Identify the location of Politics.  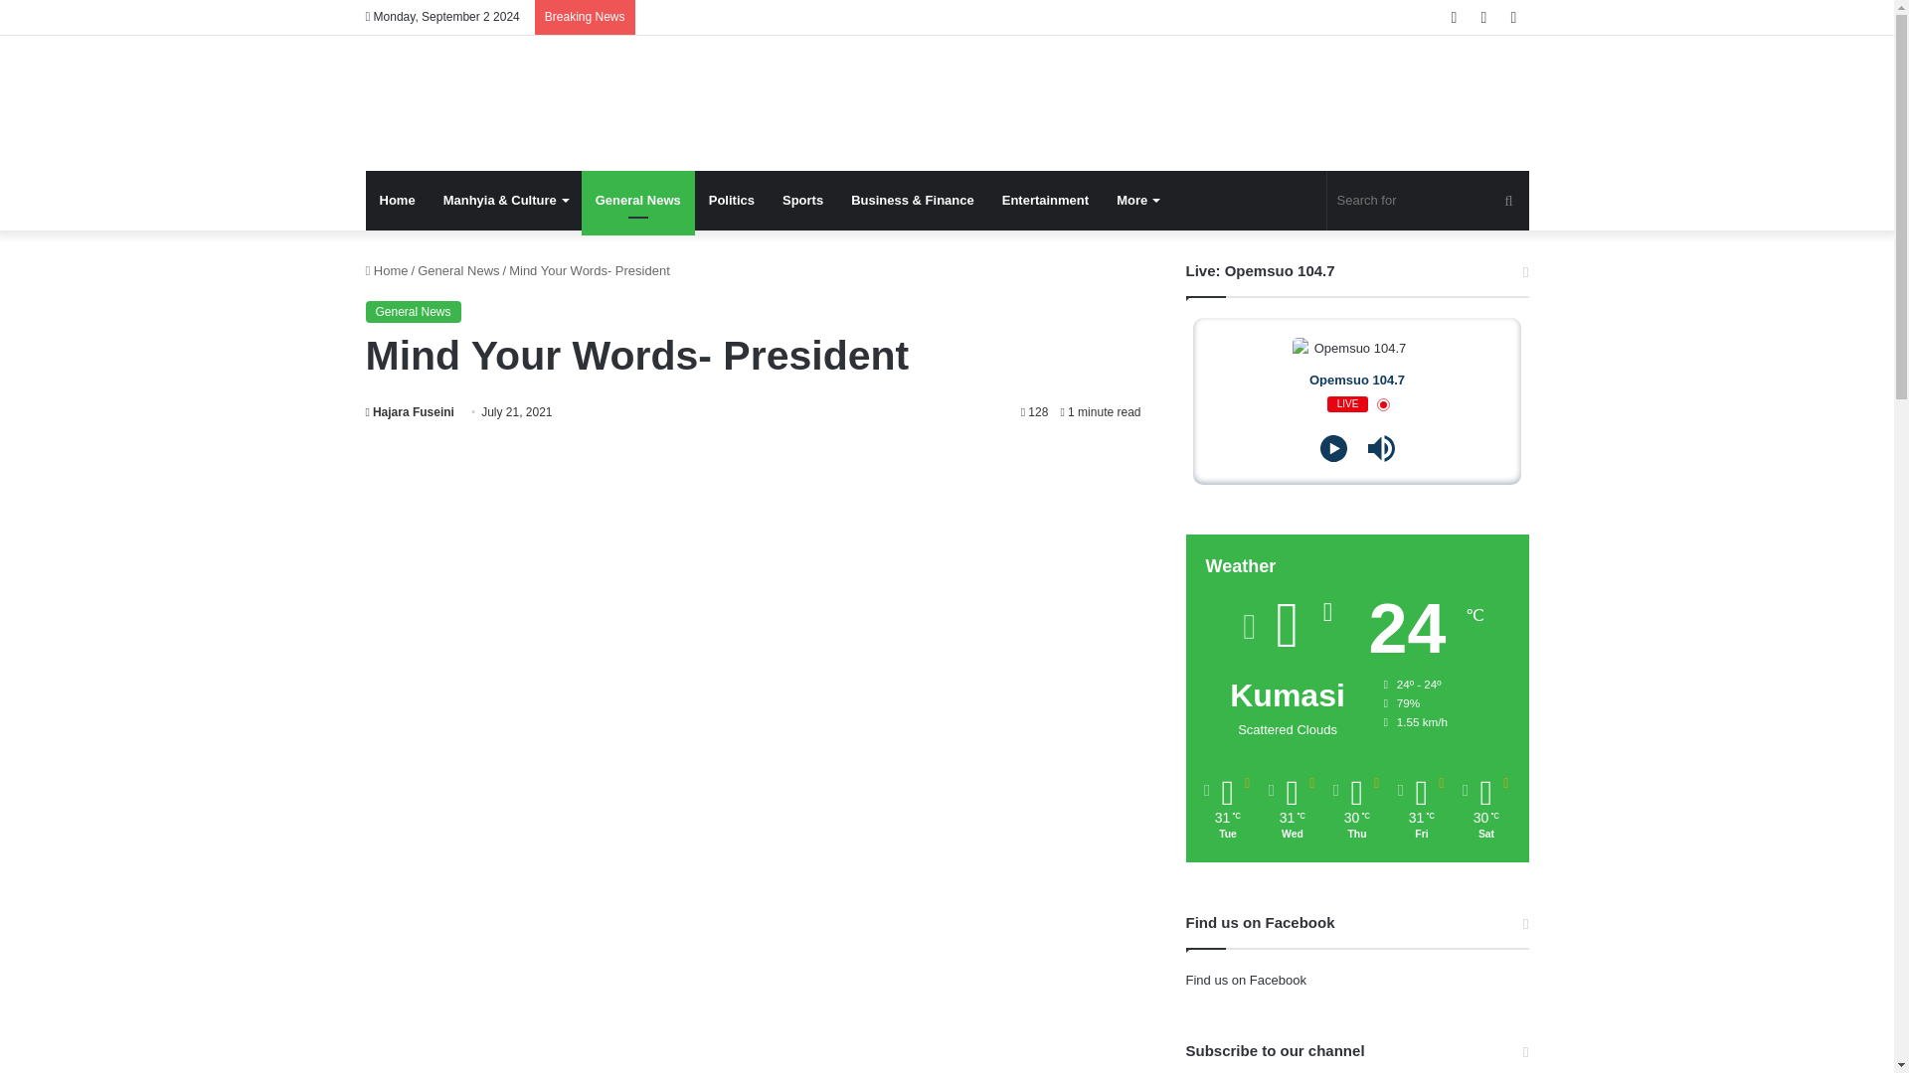
(732, 201).